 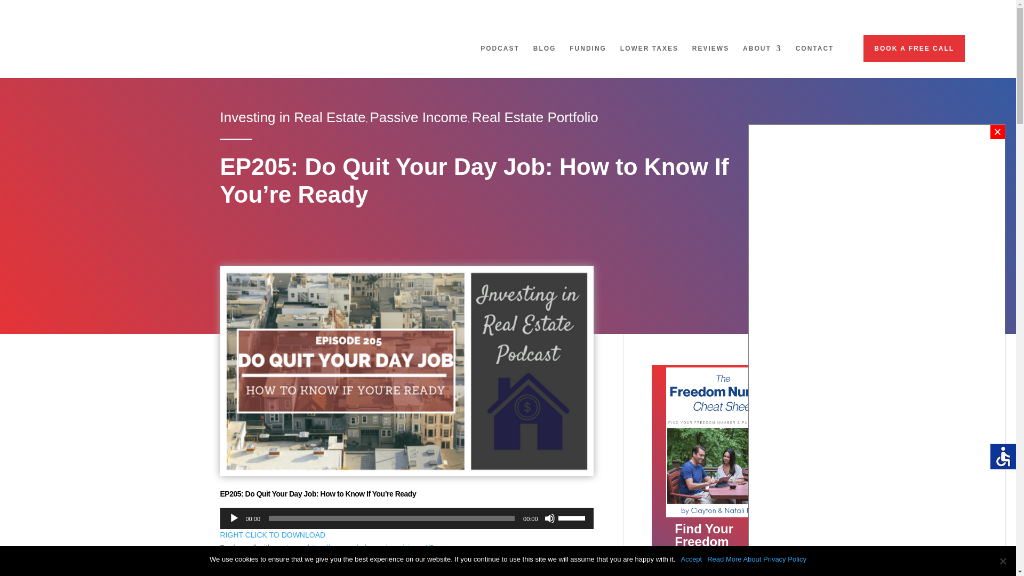 I want to click on PODCAST, so click(x=499, y=57).